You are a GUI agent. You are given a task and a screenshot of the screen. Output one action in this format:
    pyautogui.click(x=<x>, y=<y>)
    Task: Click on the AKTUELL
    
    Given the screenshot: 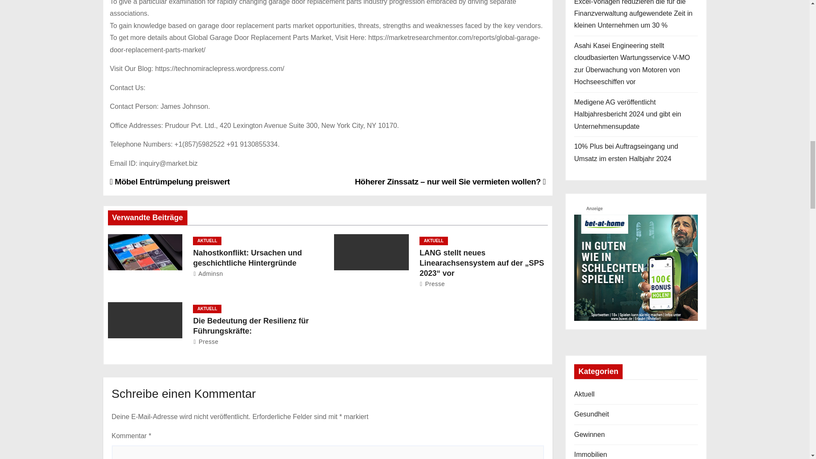 What is the action you would take?
    pyautogui.click(x=433, y=241)
    